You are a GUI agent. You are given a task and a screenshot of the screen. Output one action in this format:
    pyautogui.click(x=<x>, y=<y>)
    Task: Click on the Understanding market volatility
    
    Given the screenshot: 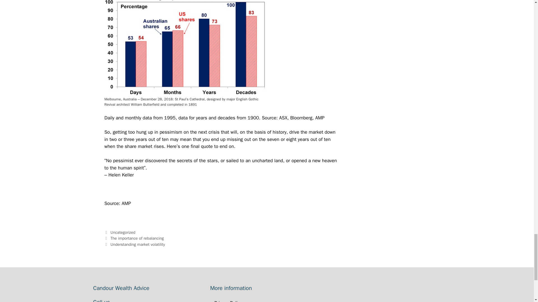 What is the action you would take?
    pyautogui.click(x=138, y=244)
    